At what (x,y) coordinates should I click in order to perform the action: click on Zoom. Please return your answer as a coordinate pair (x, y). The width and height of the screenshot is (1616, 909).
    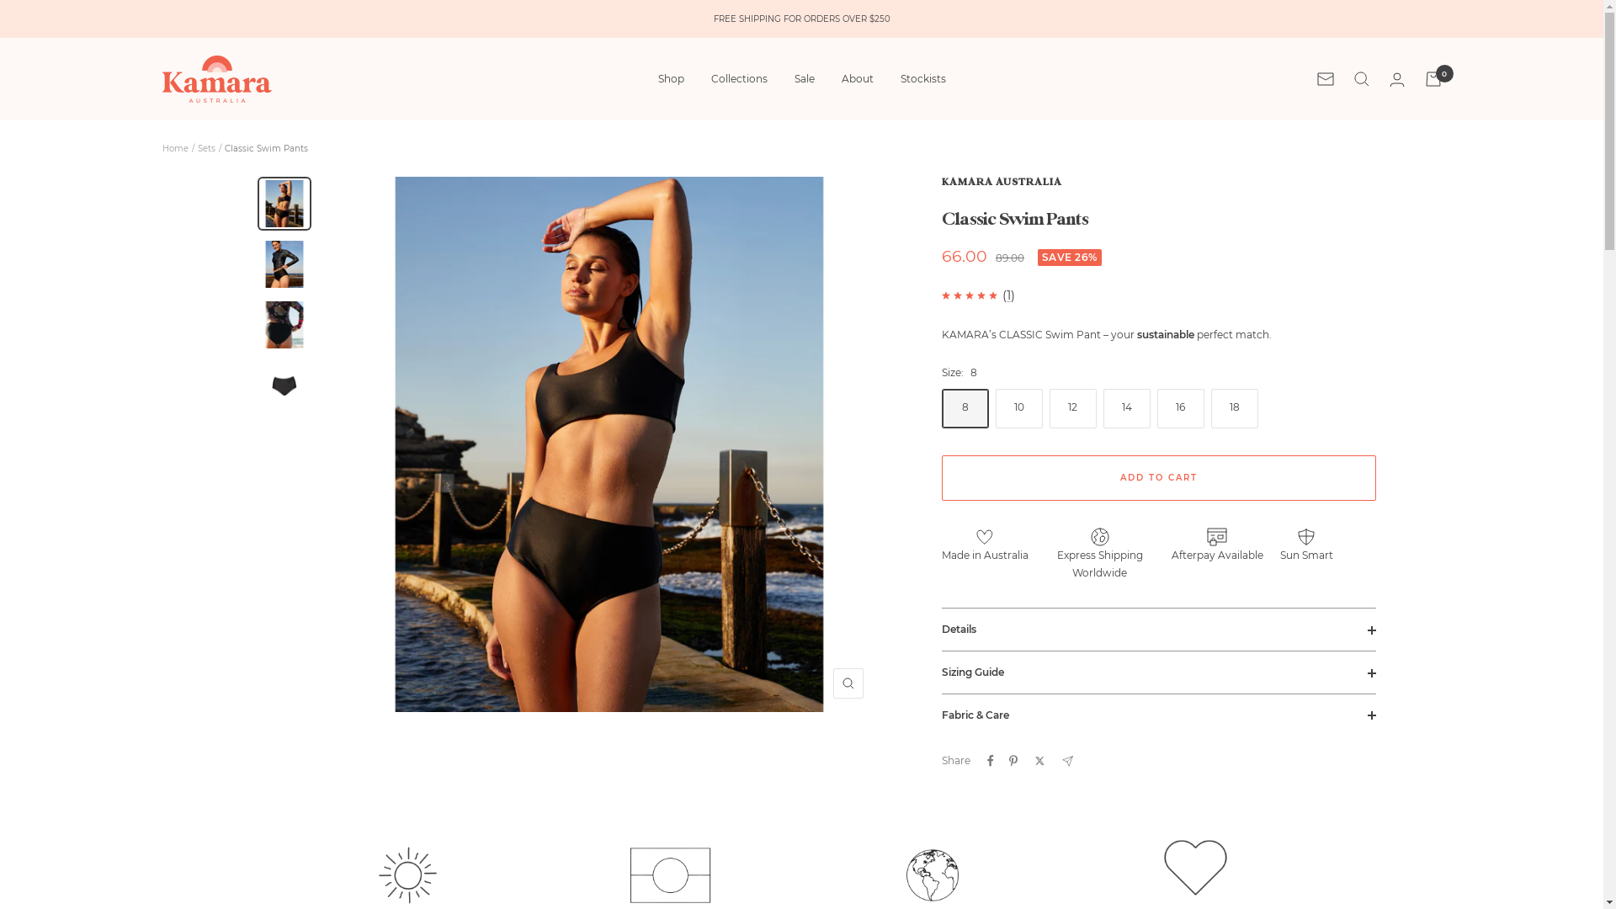
    Looking at the image, I should click on (848, 683).